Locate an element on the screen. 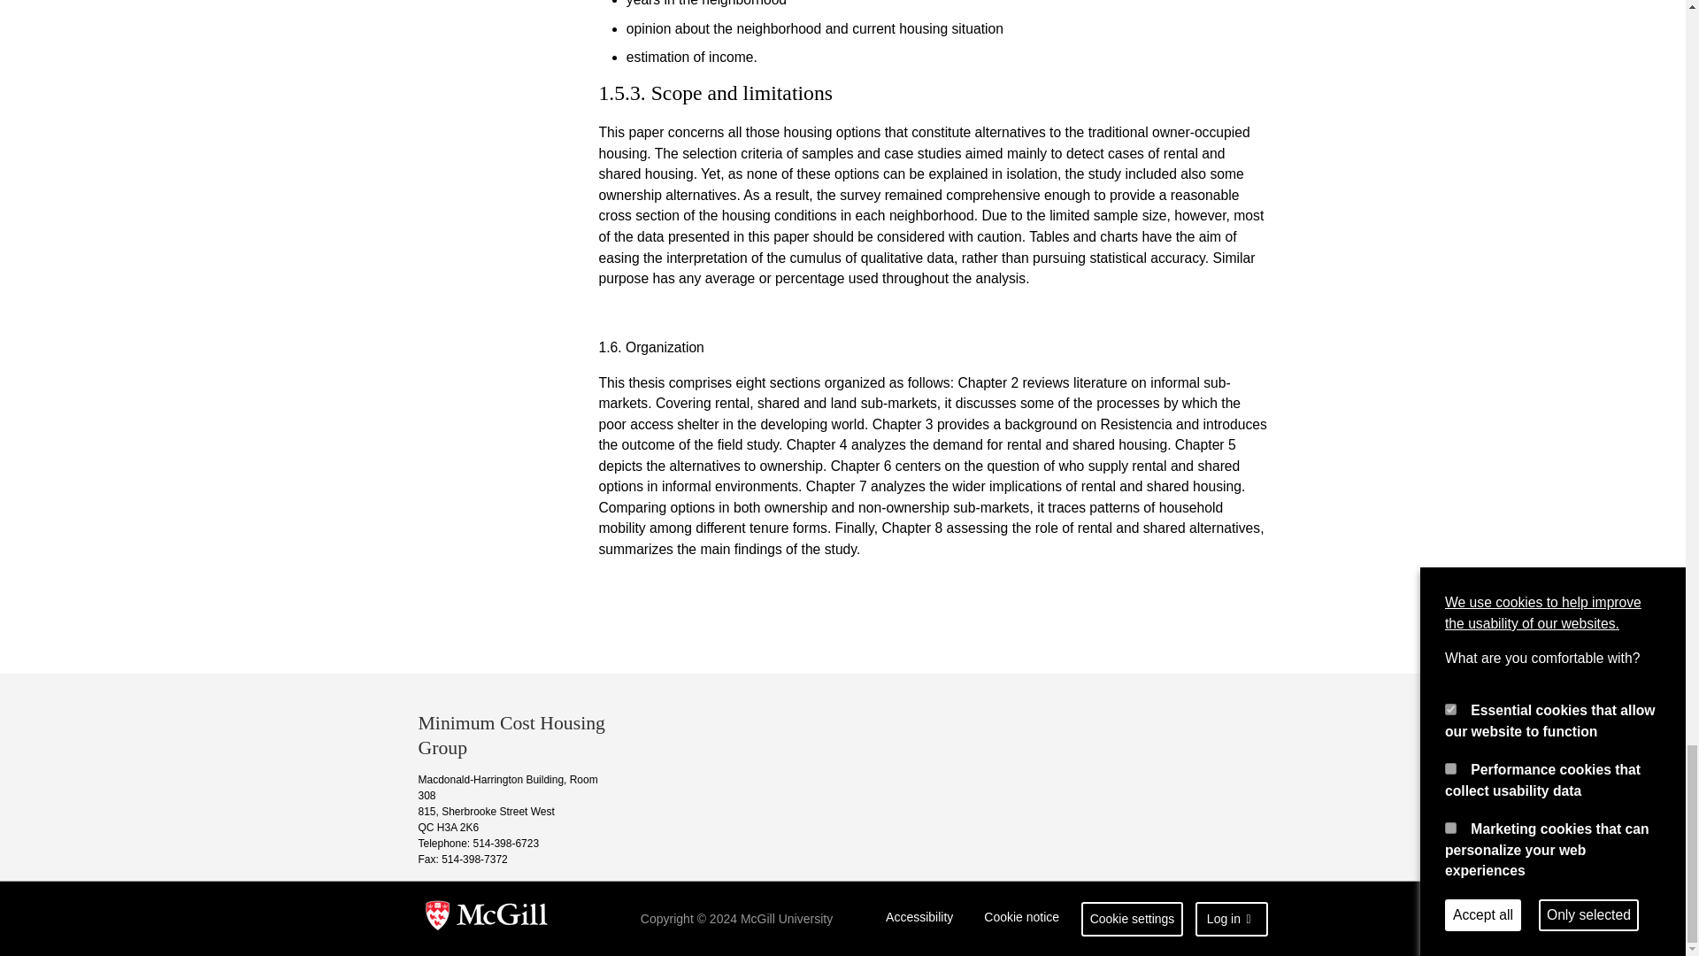 This screenshot has height=956, width=1699. Cookie notice is located at coordinates (1021, 919).